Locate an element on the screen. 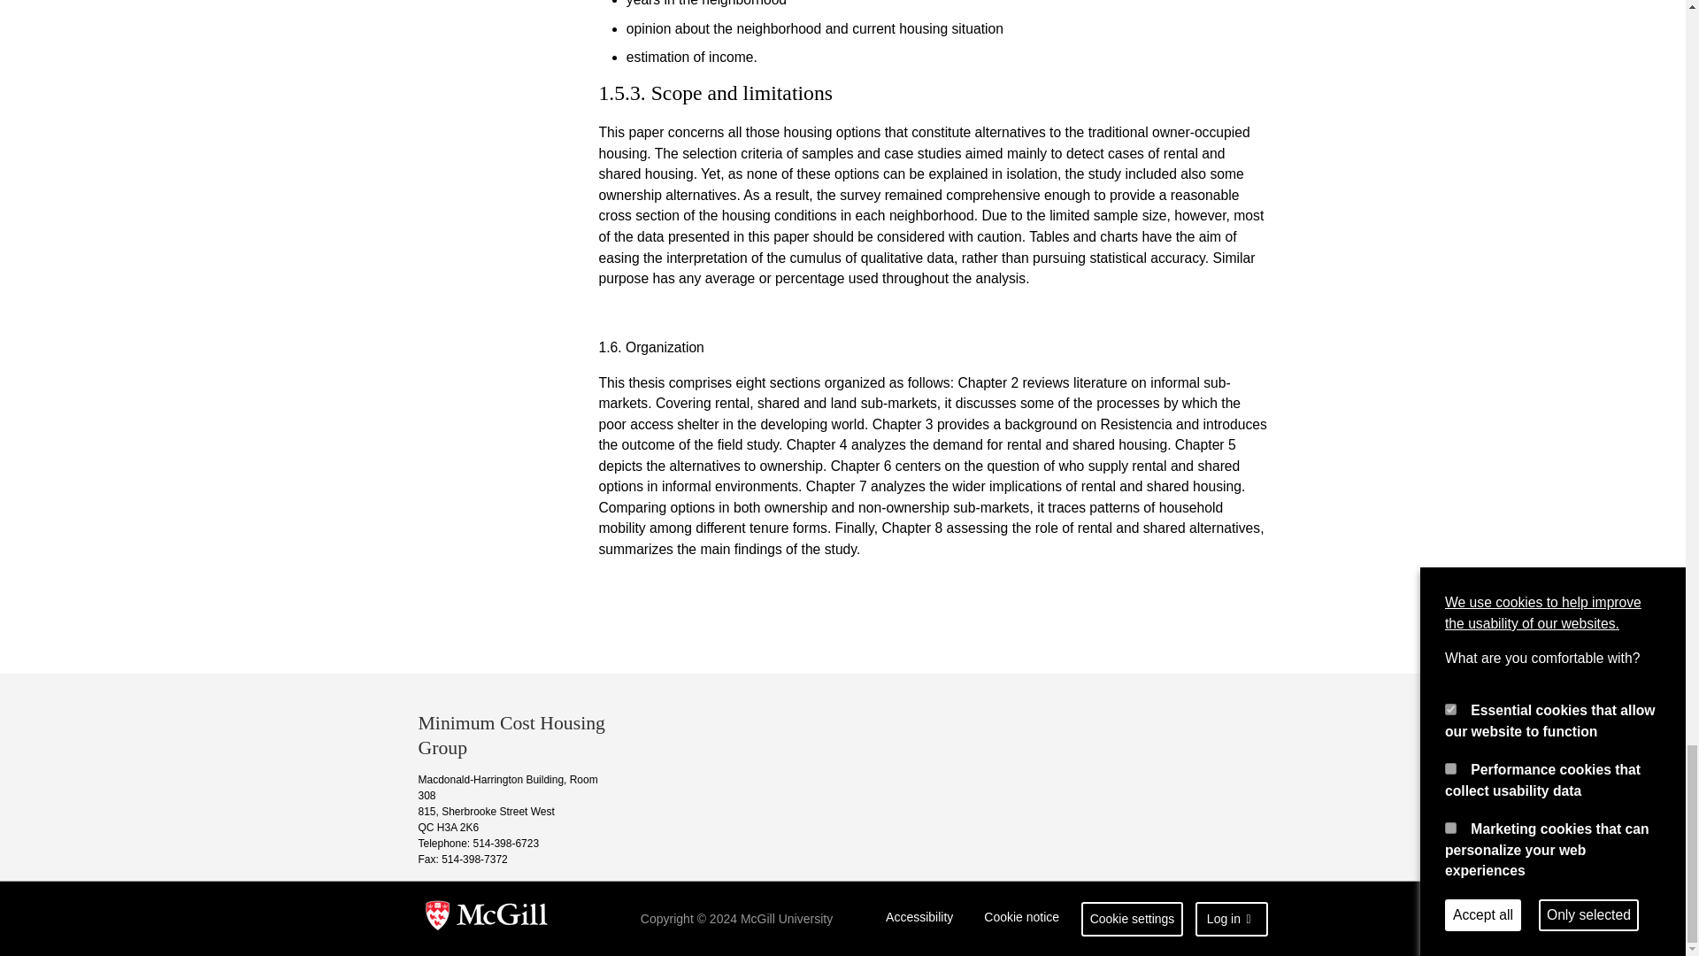 This screenshot has height=956, width=1699. Cookie notice is located at coordinates (1021, 919).